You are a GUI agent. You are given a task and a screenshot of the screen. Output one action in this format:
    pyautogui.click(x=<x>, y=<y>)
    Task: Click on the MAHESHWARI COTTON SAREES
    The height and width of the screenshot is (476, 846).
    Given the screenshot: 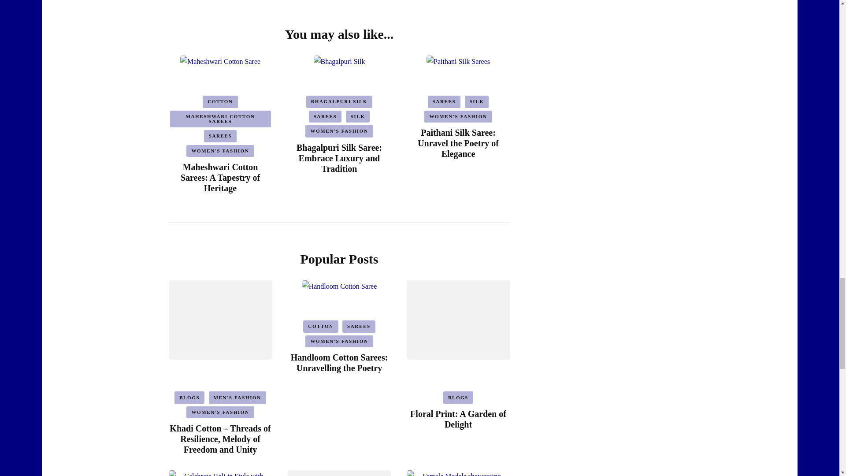 What is the action you would take?
    pyautogui.click(x=220, y=119)
    